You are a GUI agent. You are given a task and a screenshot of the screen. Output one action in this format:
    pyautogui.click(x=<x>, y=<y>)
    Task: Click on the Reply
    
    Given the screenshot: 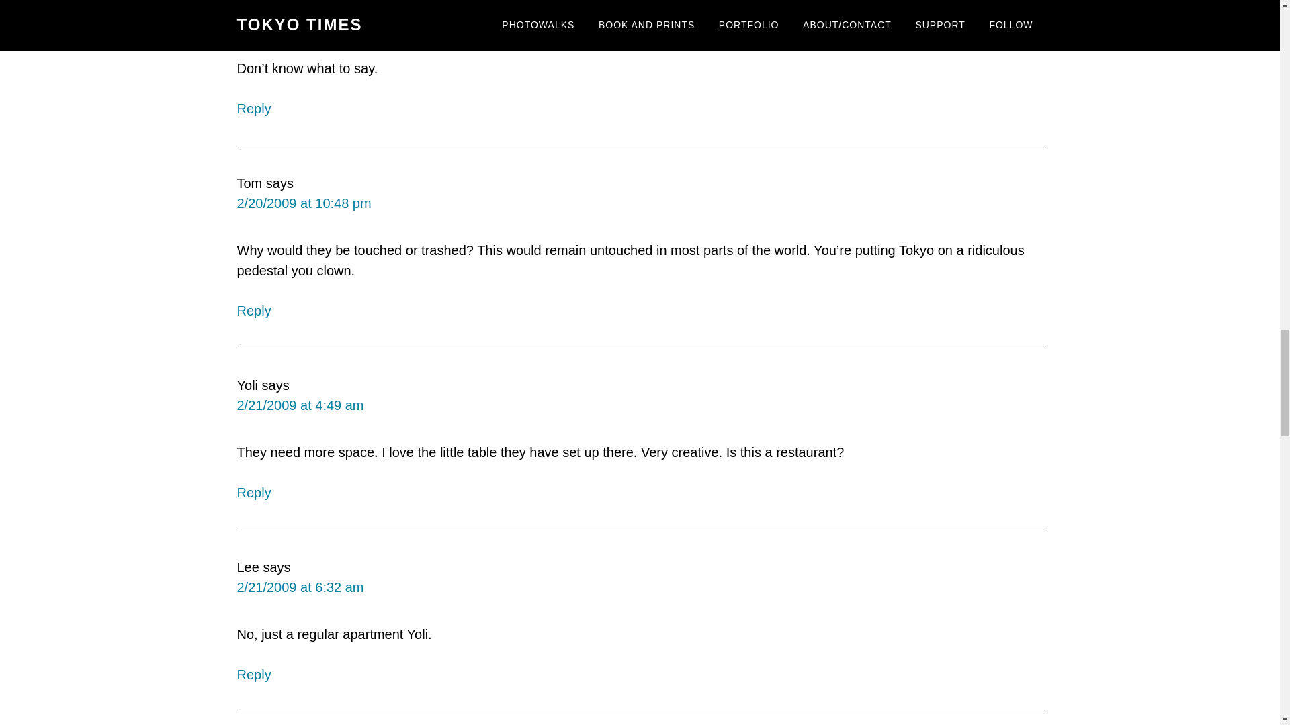 What is the action you would take?
    pyautogui.click(x=253, y=674)
    